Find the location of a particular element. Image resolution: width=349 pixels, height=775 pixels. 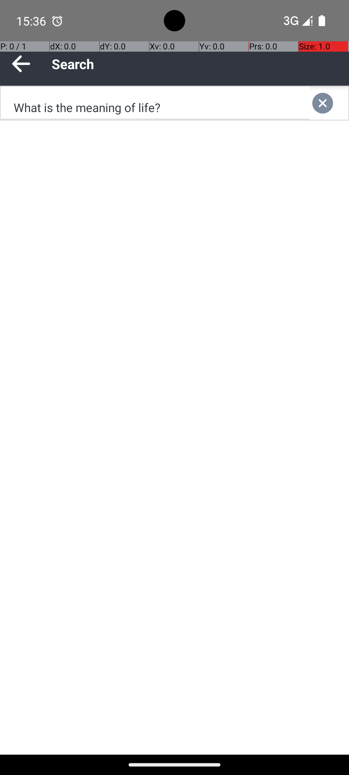

What is the meaning of life? is located at coordinates (155, 103).